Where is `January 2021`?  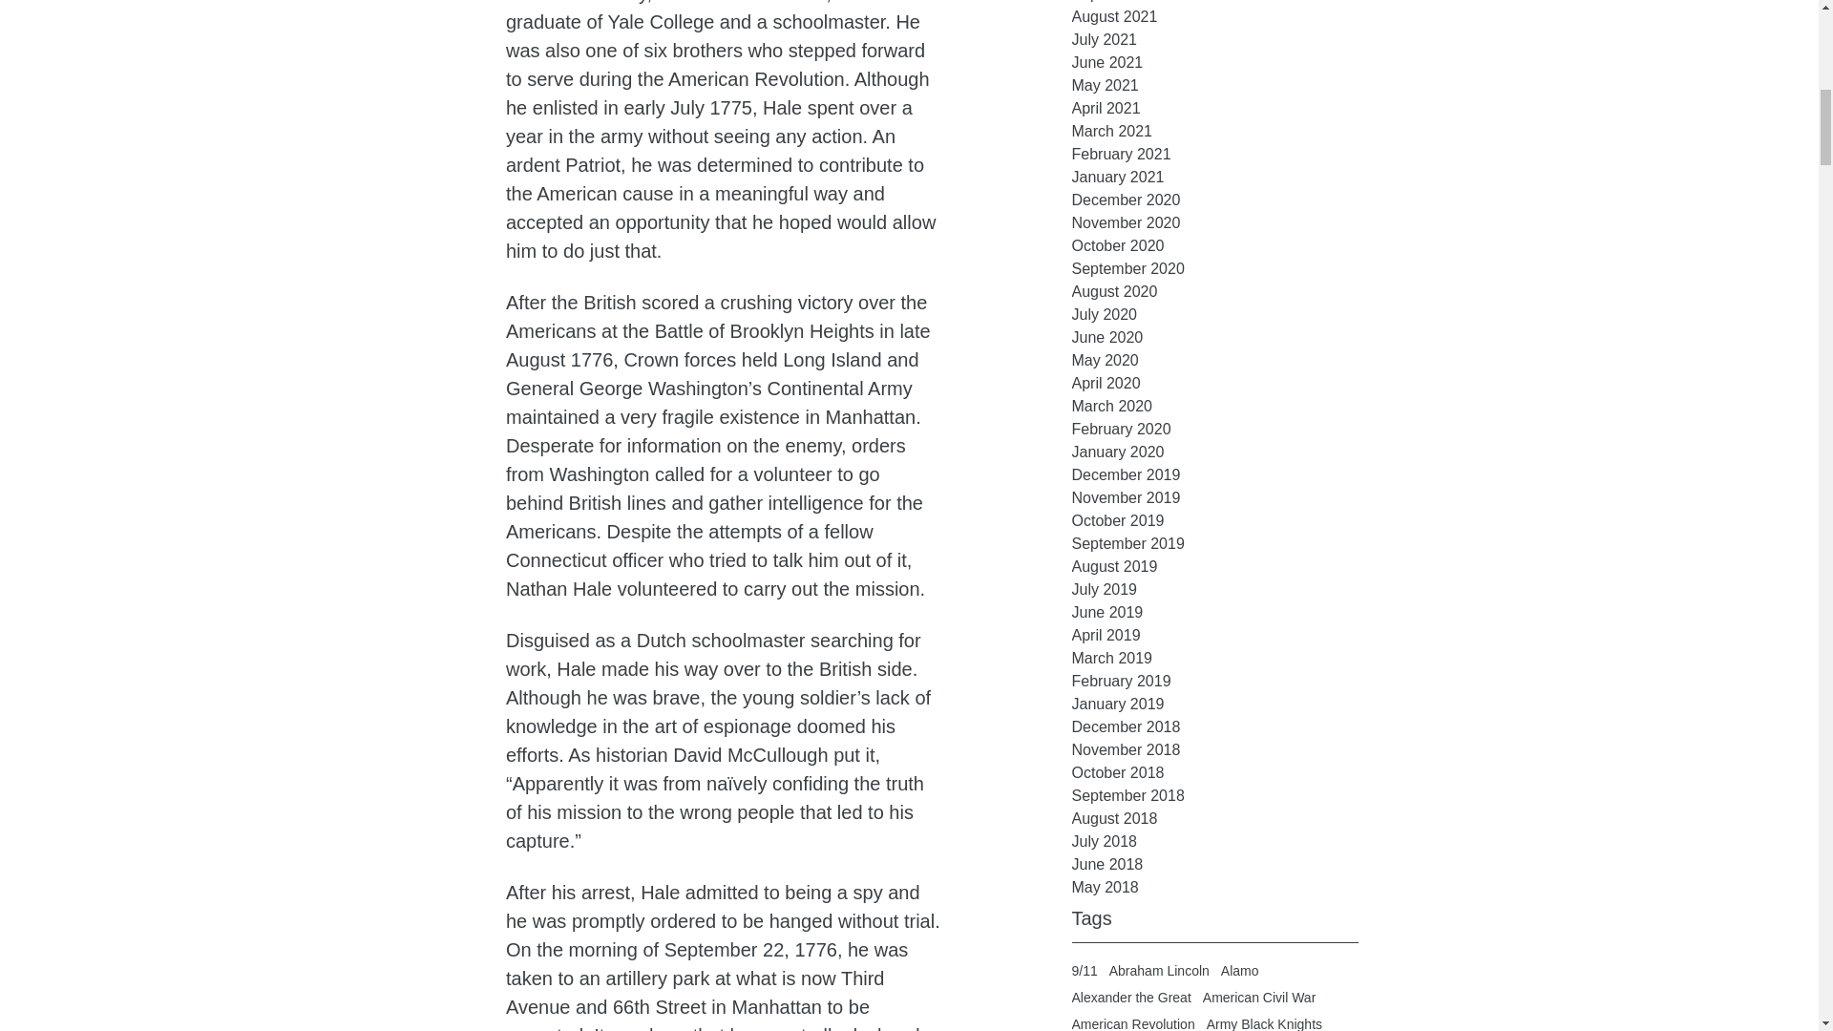 January 2021 is located at coordinates (1214, 177).